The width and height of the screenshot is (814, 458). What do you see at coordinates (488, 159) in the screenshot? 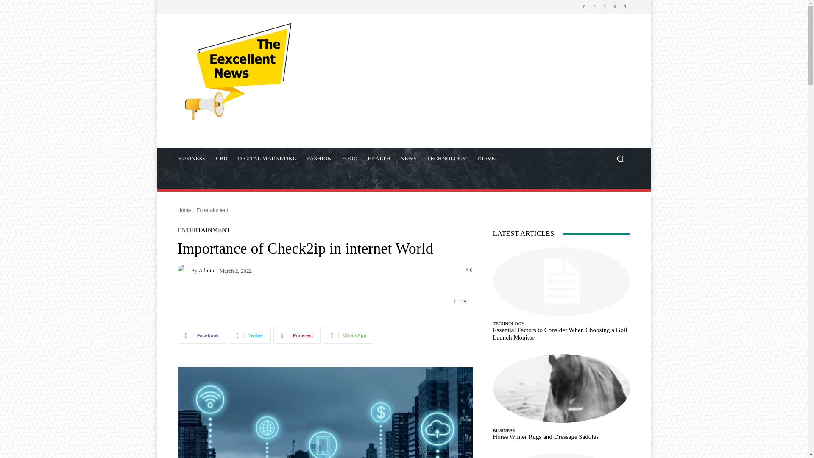
I see `TRAVEL` at bounding box center [488, 159].